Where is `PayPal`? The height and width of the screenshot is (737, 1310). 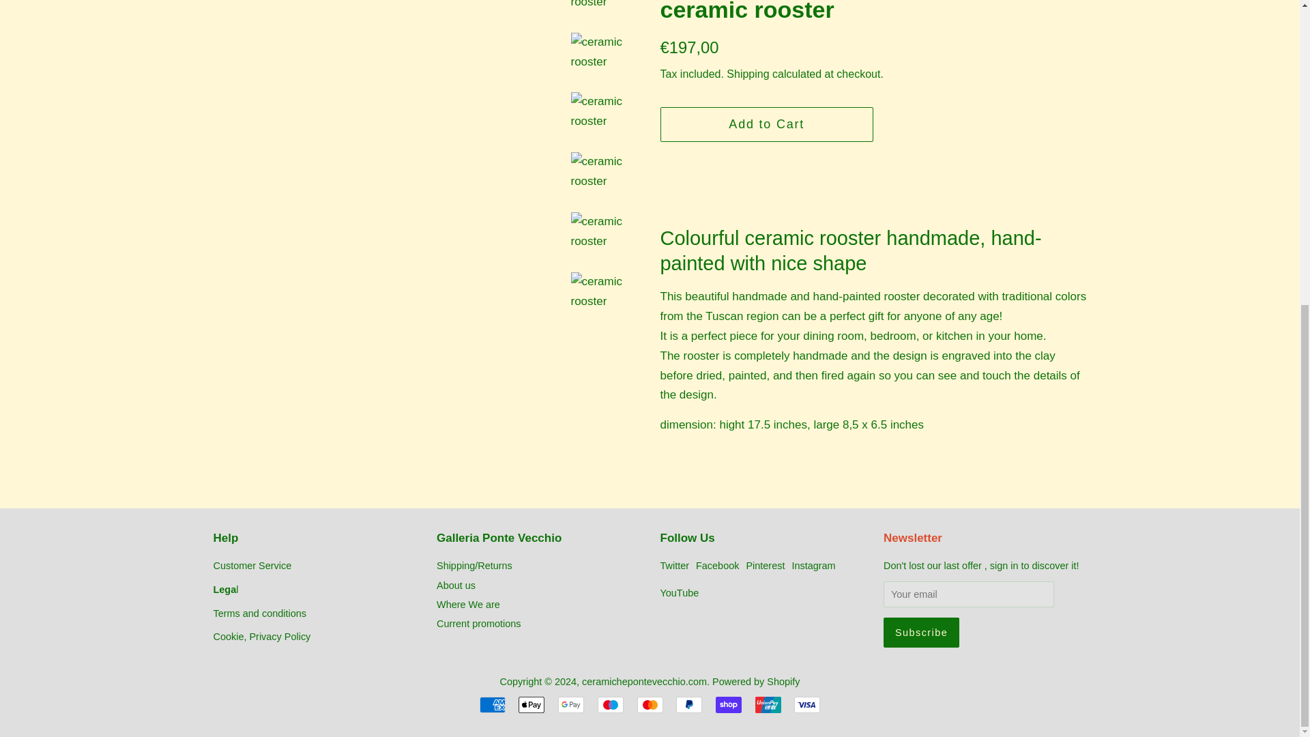
PayPal is located at coordinates (689, 704).